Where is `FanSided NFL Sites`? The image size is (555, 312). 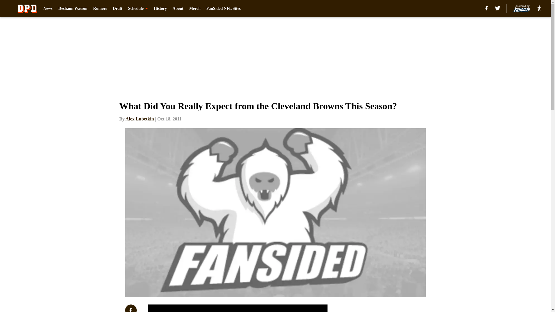
FanSided NFL Sites is located at coordinates (224, 9).